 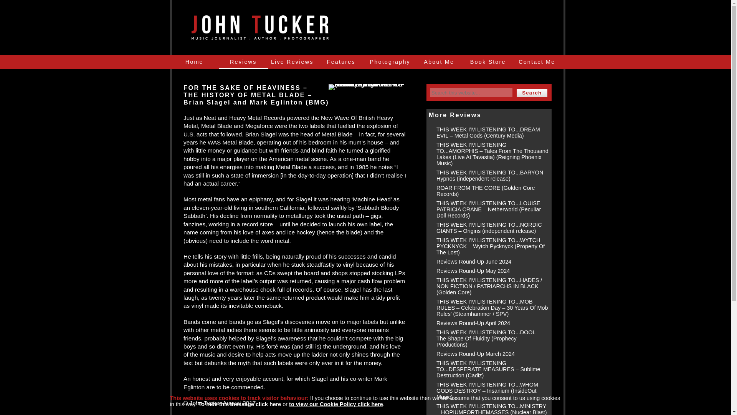 What do you see at coordinates (473, 271) in the screenshot?
I see `Reviews Round-Up May 2024` at bounding box center [473, 271].